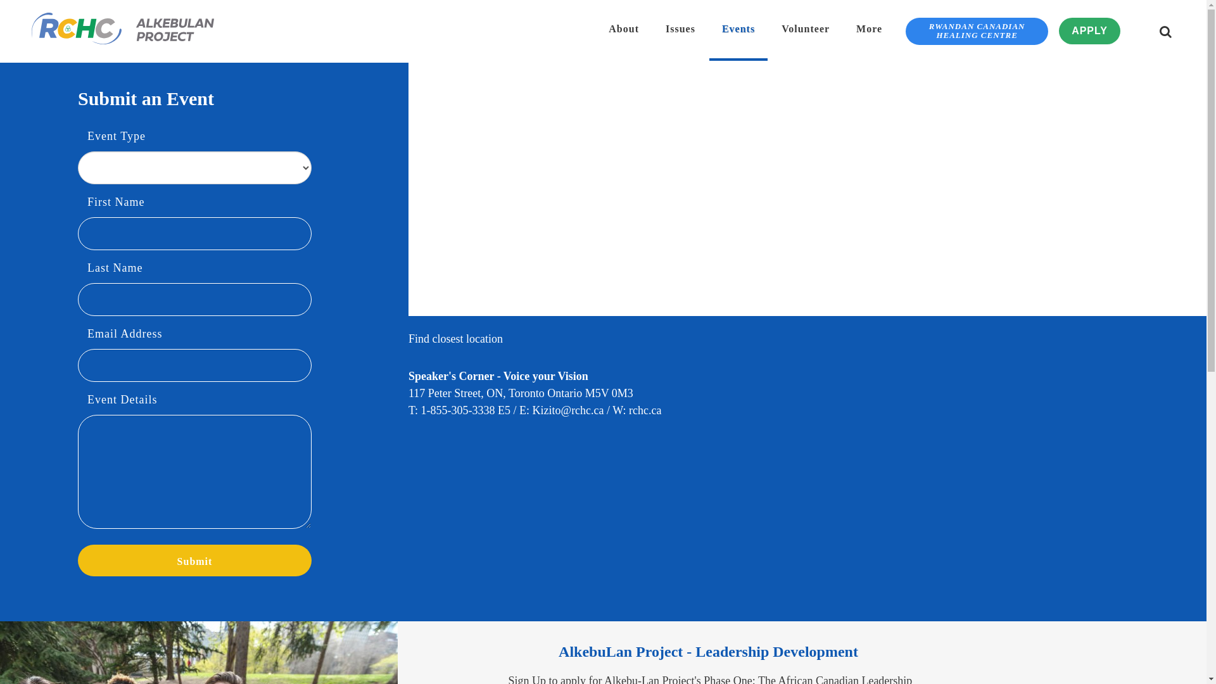 Image resolution: width=1216 pixels, height=684 pixels. Describe the element at coordinates (194, 560) in the screenshot. I see `Submit` at that location.